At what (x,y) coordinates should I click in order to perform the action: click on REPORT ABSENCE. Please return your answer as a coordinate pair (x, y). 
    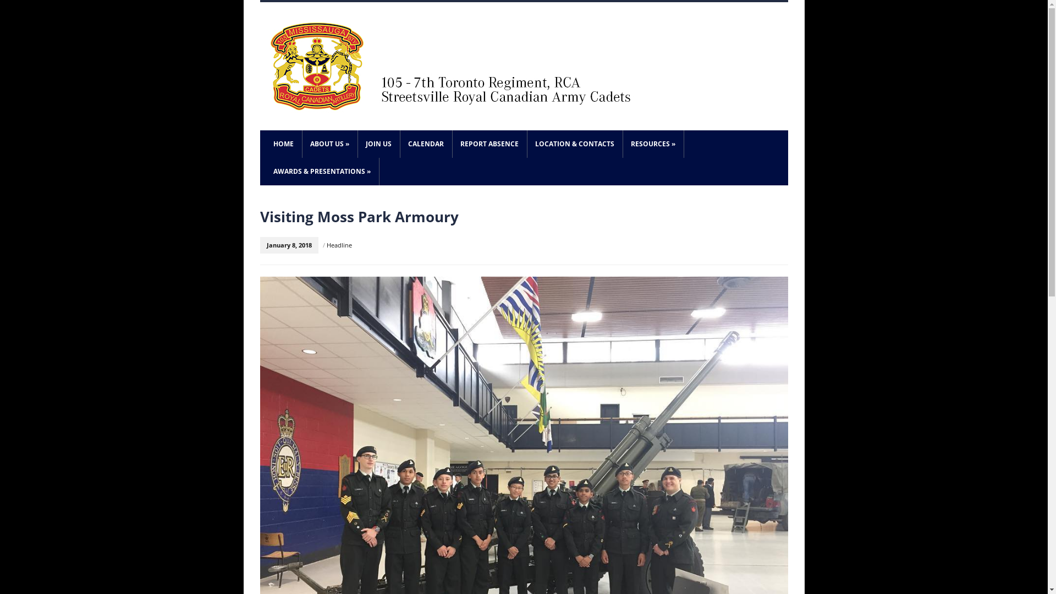
    Looking at the image, I should click on (490, 144).